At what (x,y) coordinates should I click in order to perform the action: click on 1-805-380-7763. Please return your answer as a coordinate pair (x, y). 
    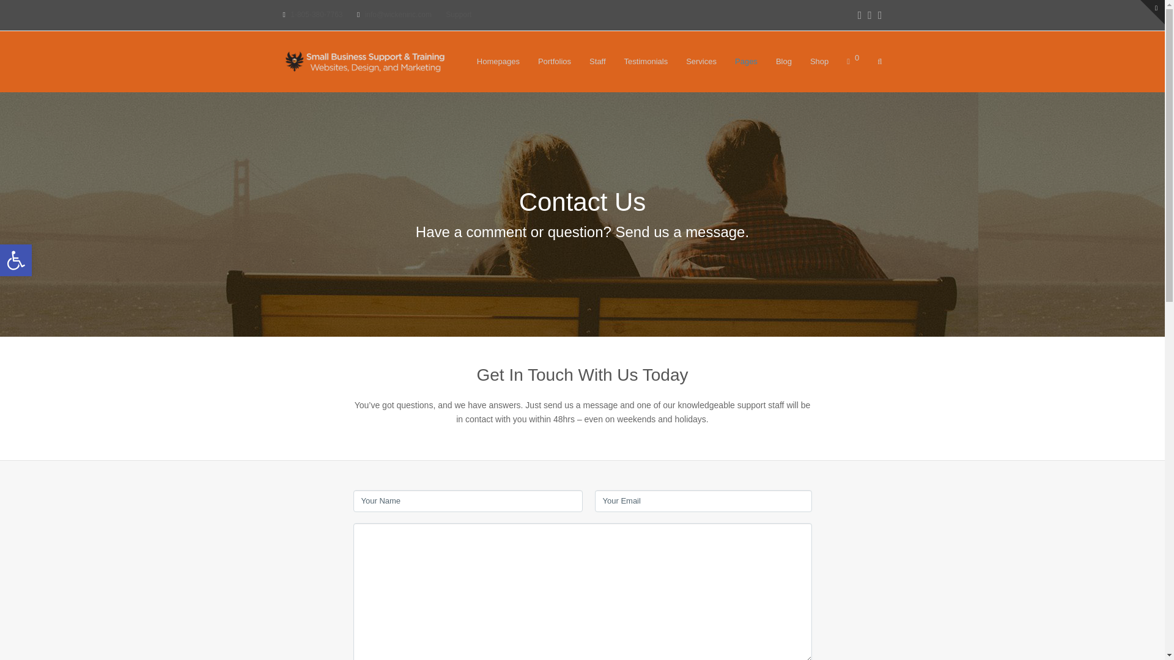
    Looking at the image, I should click on (316, 15).